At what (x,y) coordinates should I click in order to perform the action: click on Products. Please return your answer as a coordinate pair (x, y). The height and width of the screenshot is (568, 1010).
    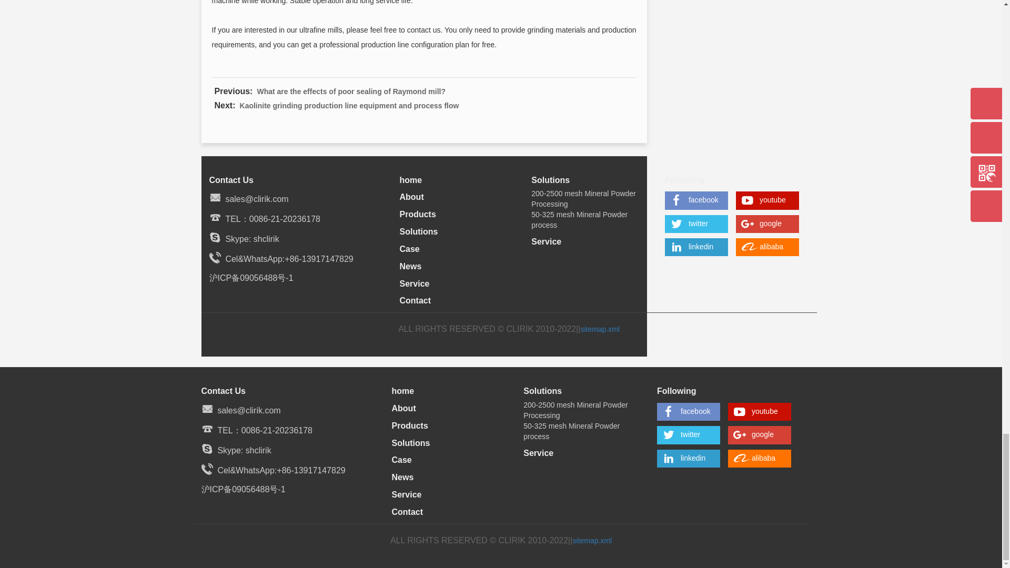
    Looking at the image, I should click on (418, 214).